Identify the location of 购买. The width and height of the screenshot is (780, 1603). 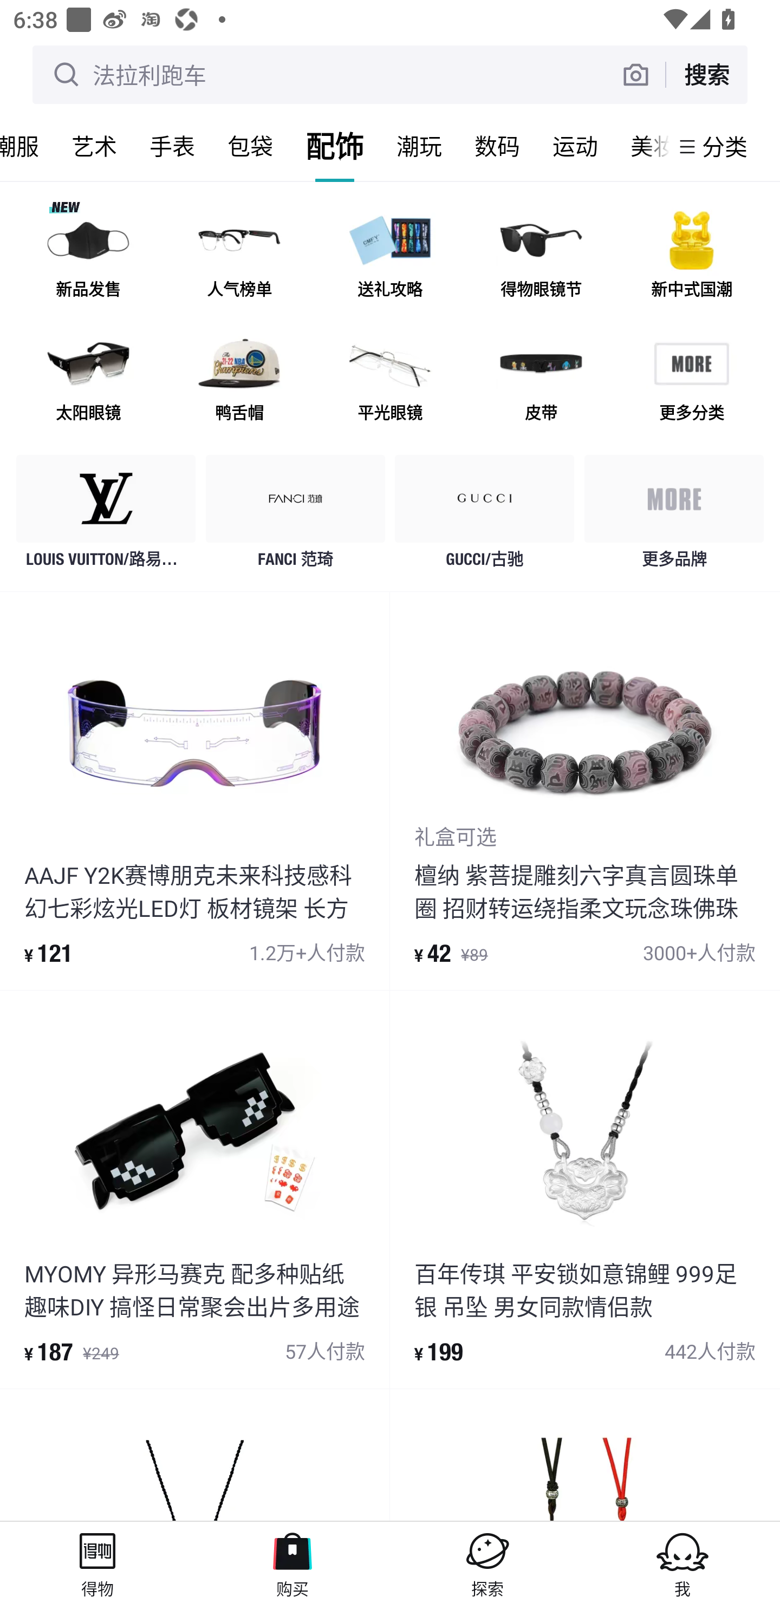
(292, 1562).